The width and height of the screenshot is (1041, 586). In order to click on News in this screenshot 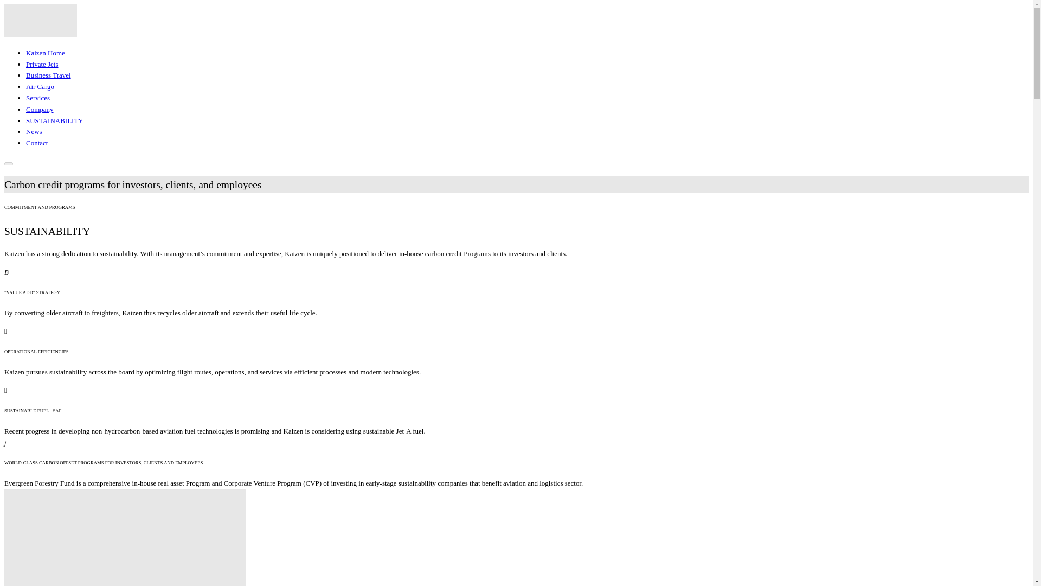, I will do `click(34, 131)`.